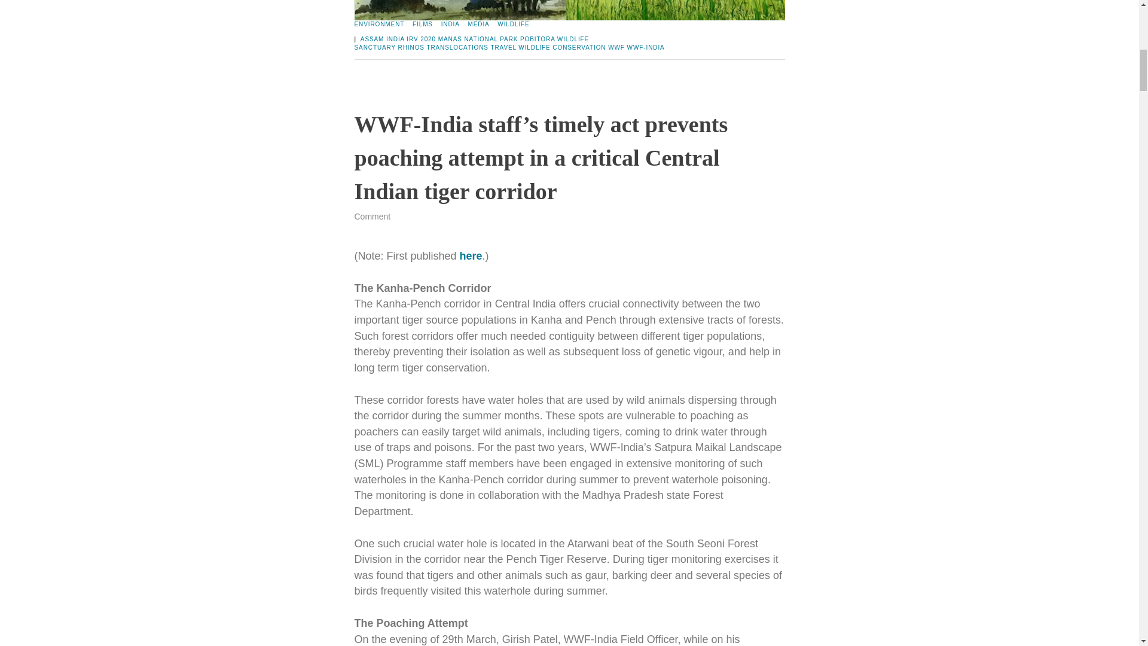 The height and width of the screenshot is (646, 1148). What do you see at coordinates (478, 39) in the screenshot?
I see `MANAS NATIONAL PARK` at bounding box center [478, 39].